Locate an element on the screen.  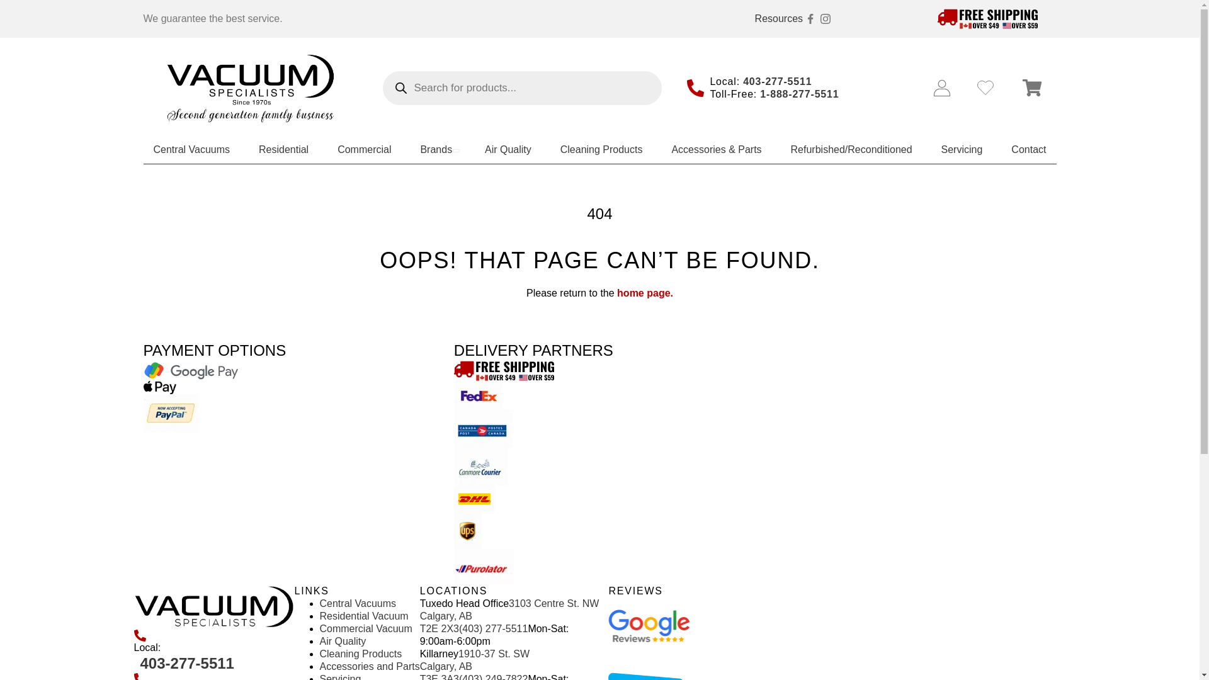
Central Vacuums is located at coordinates (191, 149).